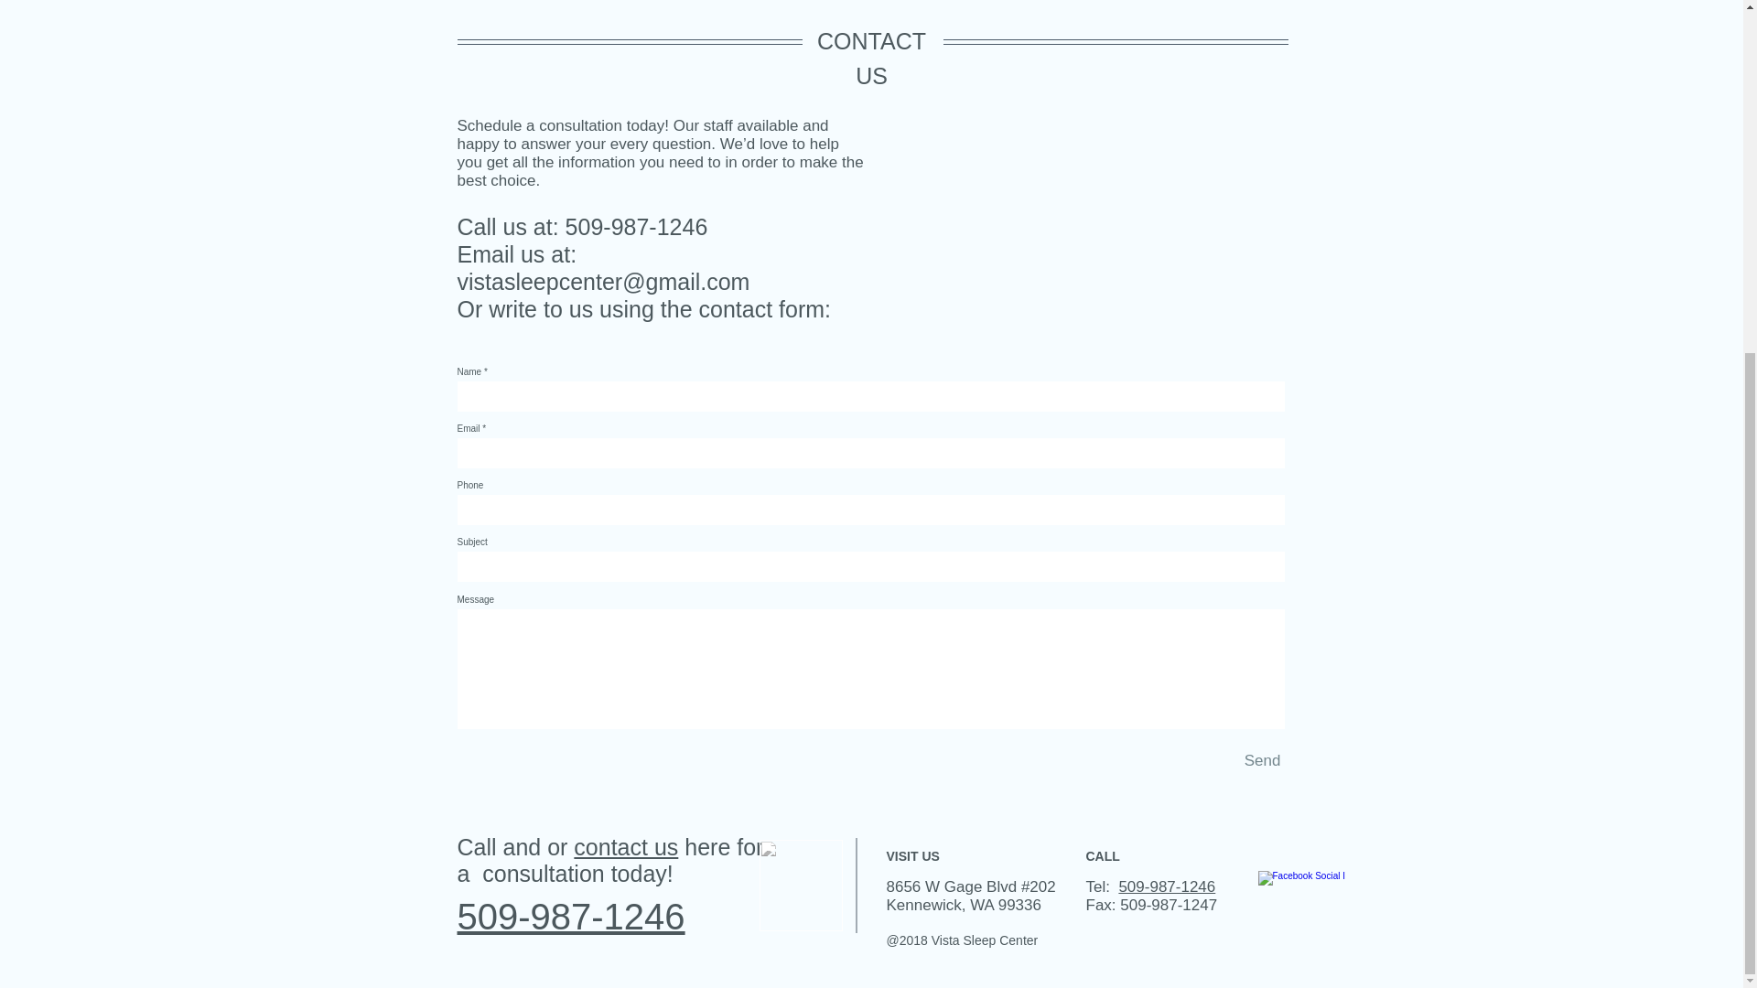  What do you see at coordinates (571, 915) in the screenshot?
I see `509-987-1246` at bounding box center [571, 915].